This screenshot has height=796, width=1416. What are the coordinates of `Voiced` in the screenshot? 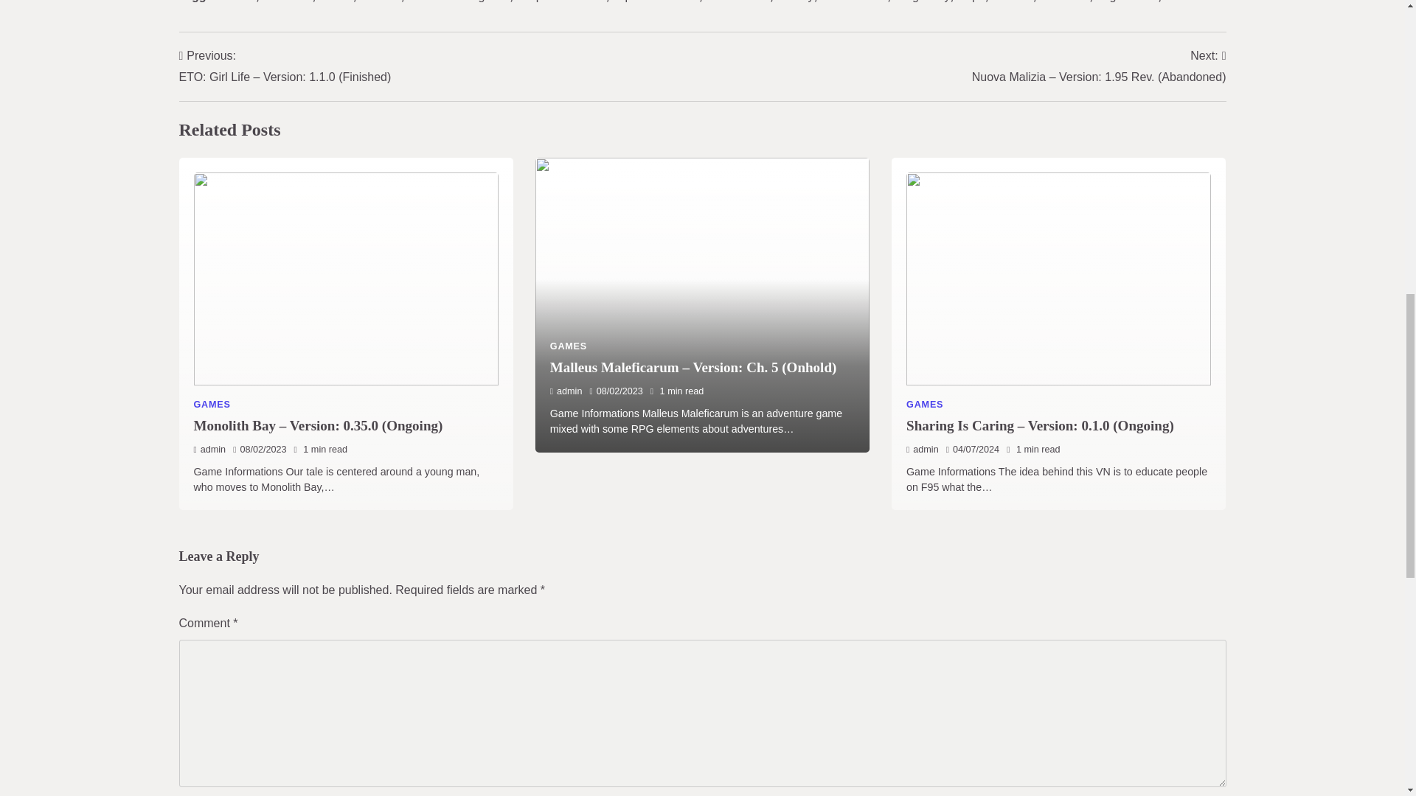 It's located at (1181, 1).